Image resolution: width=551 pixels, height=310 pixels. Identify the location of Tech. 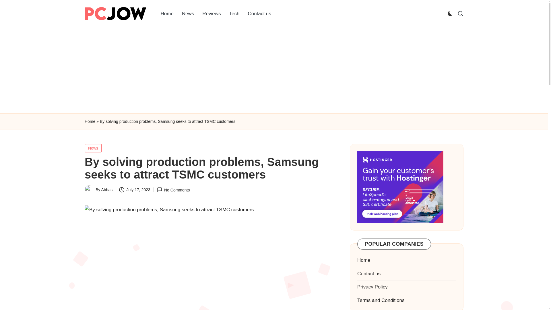
(234, 14).